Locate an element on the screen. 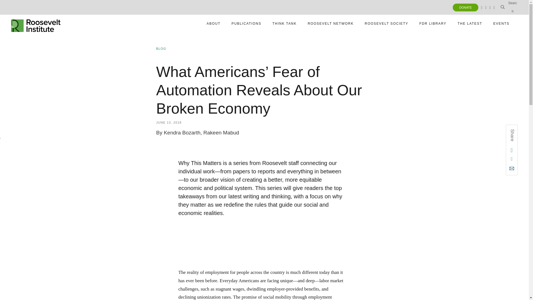 The image size is (533, 300). Facebook social media link is located at coordinates (330, 23).